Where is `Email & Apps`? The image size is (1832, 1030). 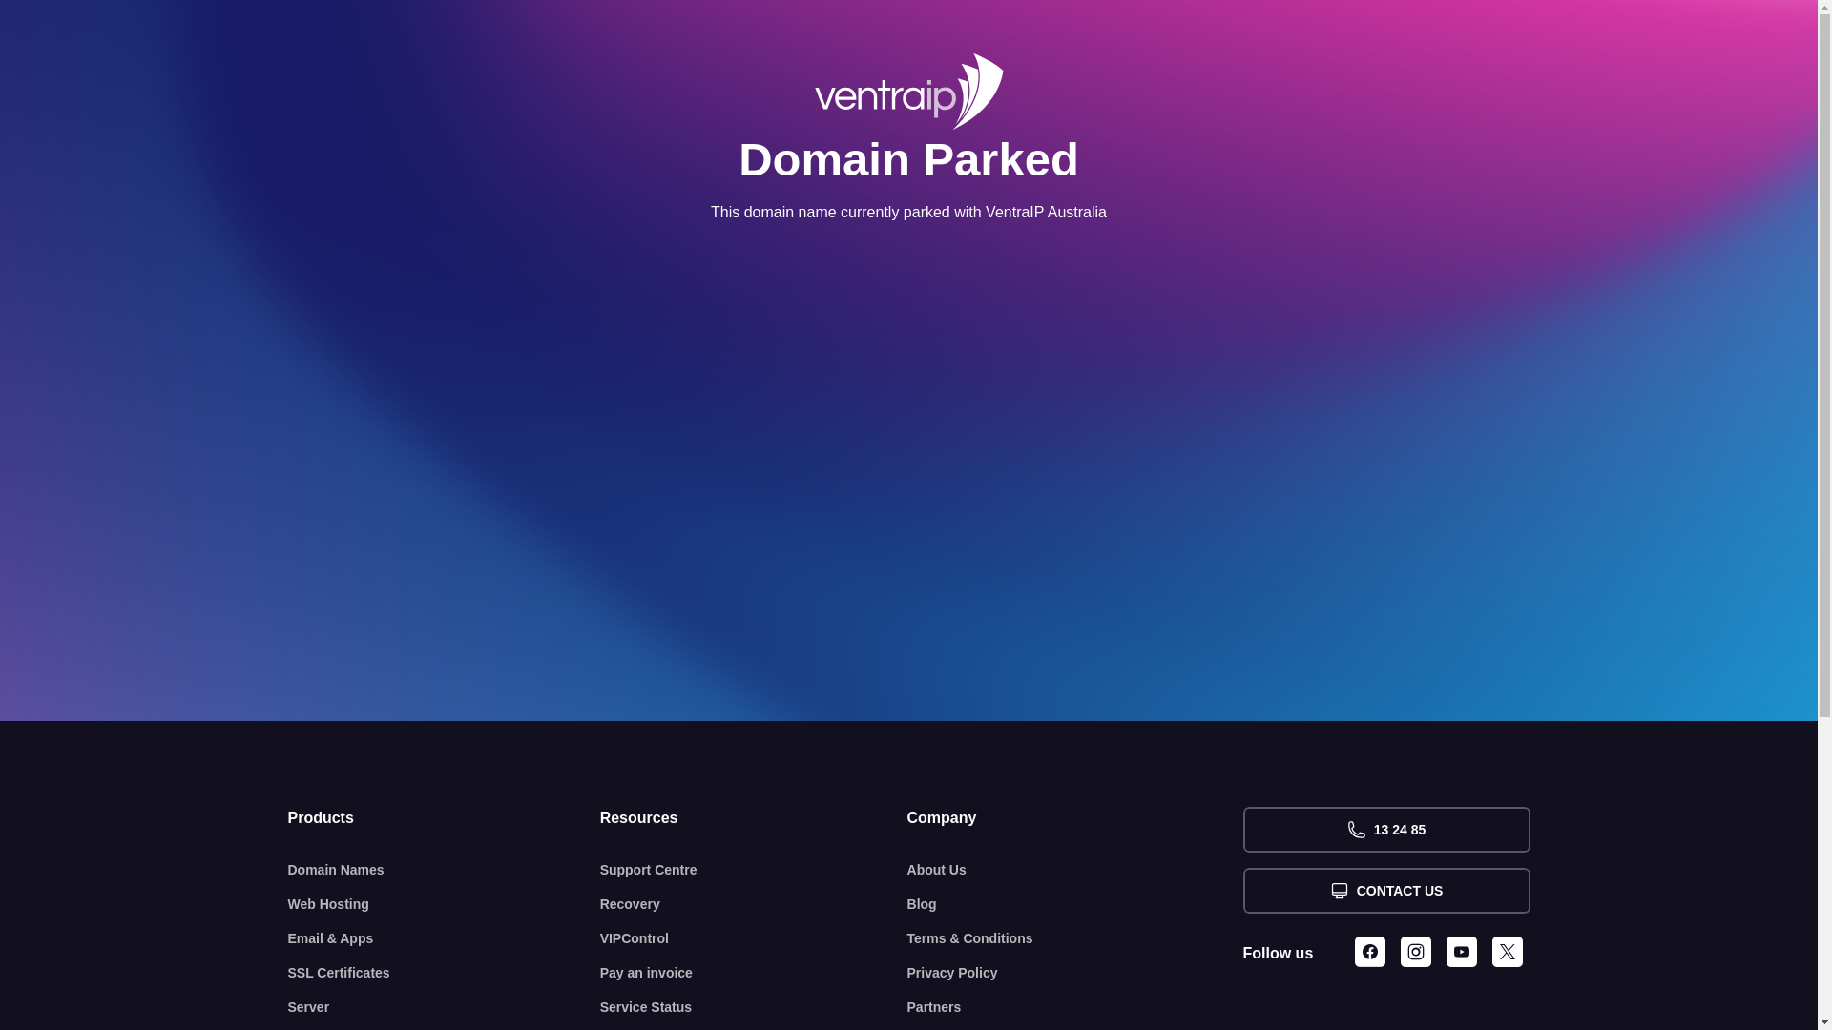 Email & Apps is located at coordinates (445, 938).